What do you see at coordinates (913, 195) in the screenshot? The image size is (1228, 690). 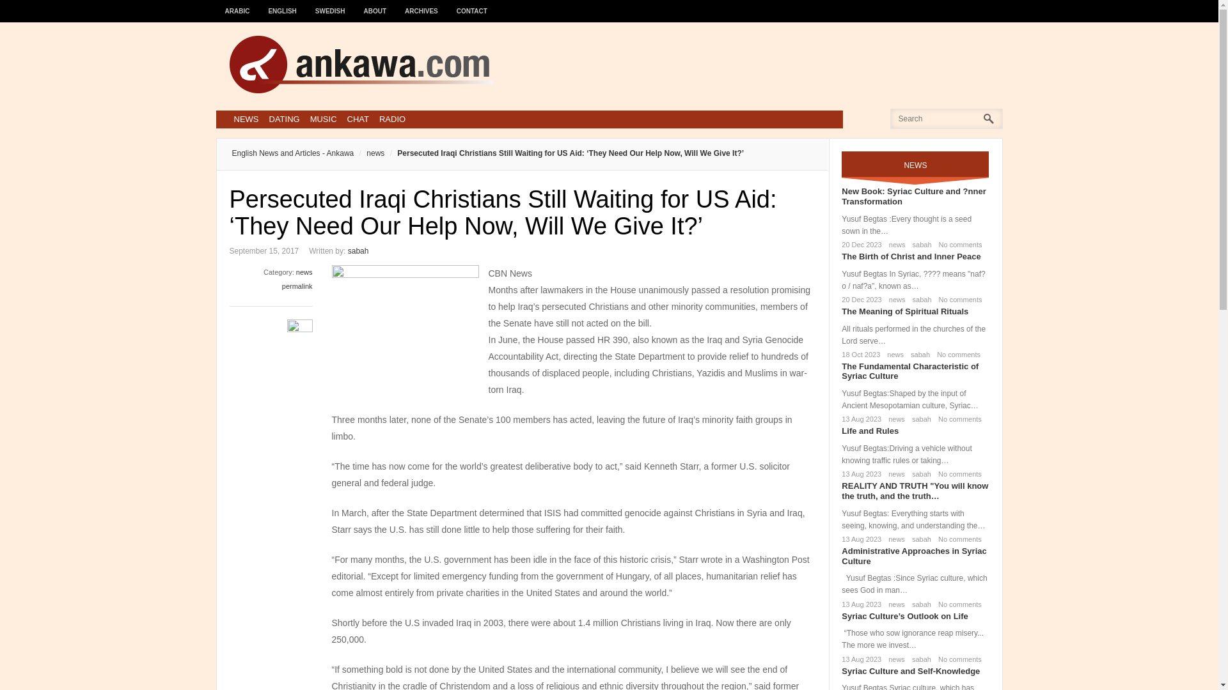 I see `New Book: Syriac Culture and ?nner Transformation` at bounding box center [913, 195].